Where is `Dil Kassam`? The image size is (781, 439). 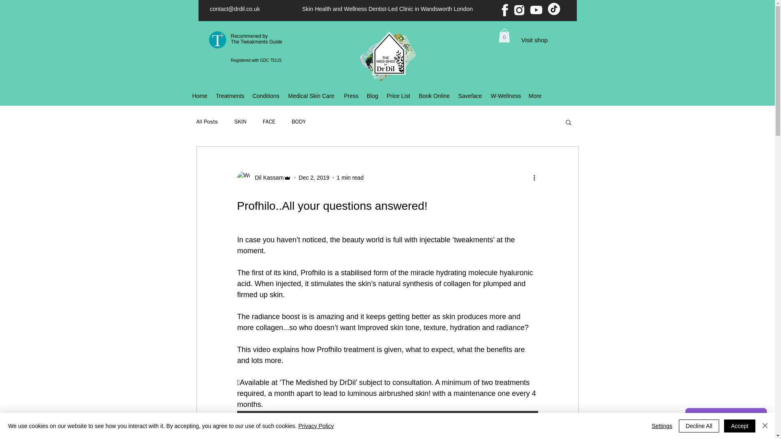
Dil Kassam is located at coordinates (266, 178).